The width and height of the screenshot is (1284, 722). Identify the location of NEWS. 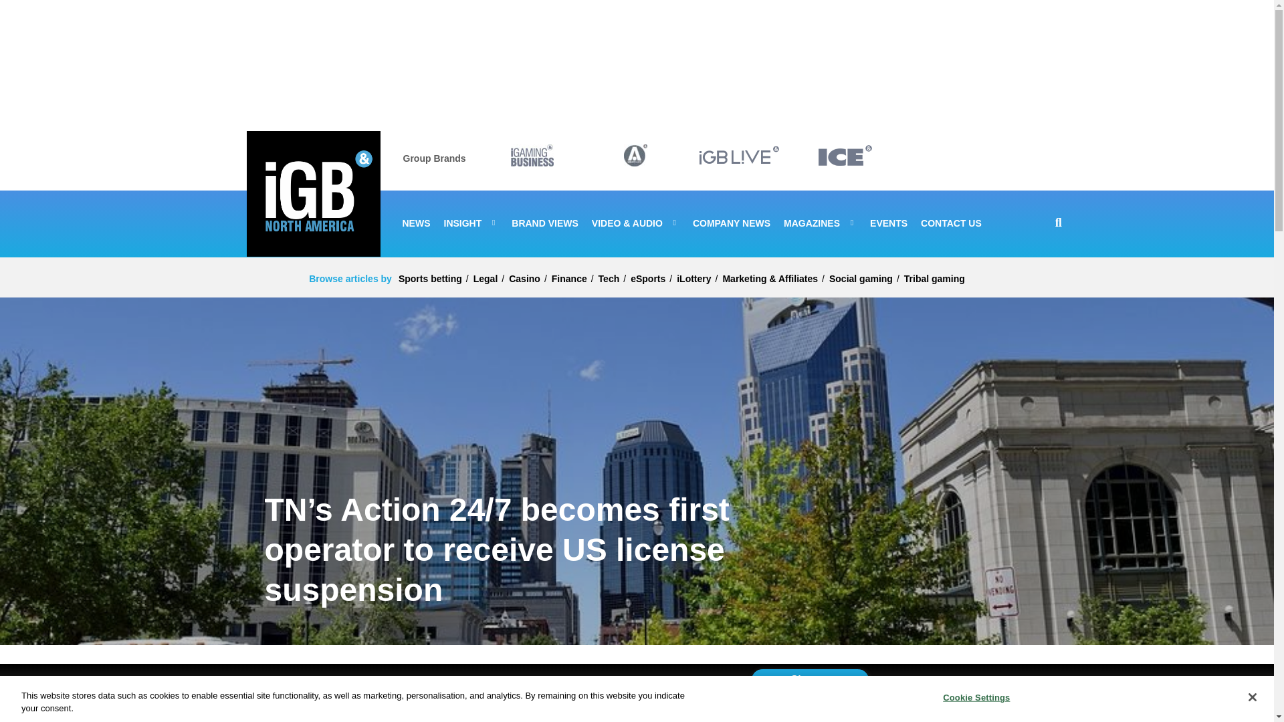
(416, 222).